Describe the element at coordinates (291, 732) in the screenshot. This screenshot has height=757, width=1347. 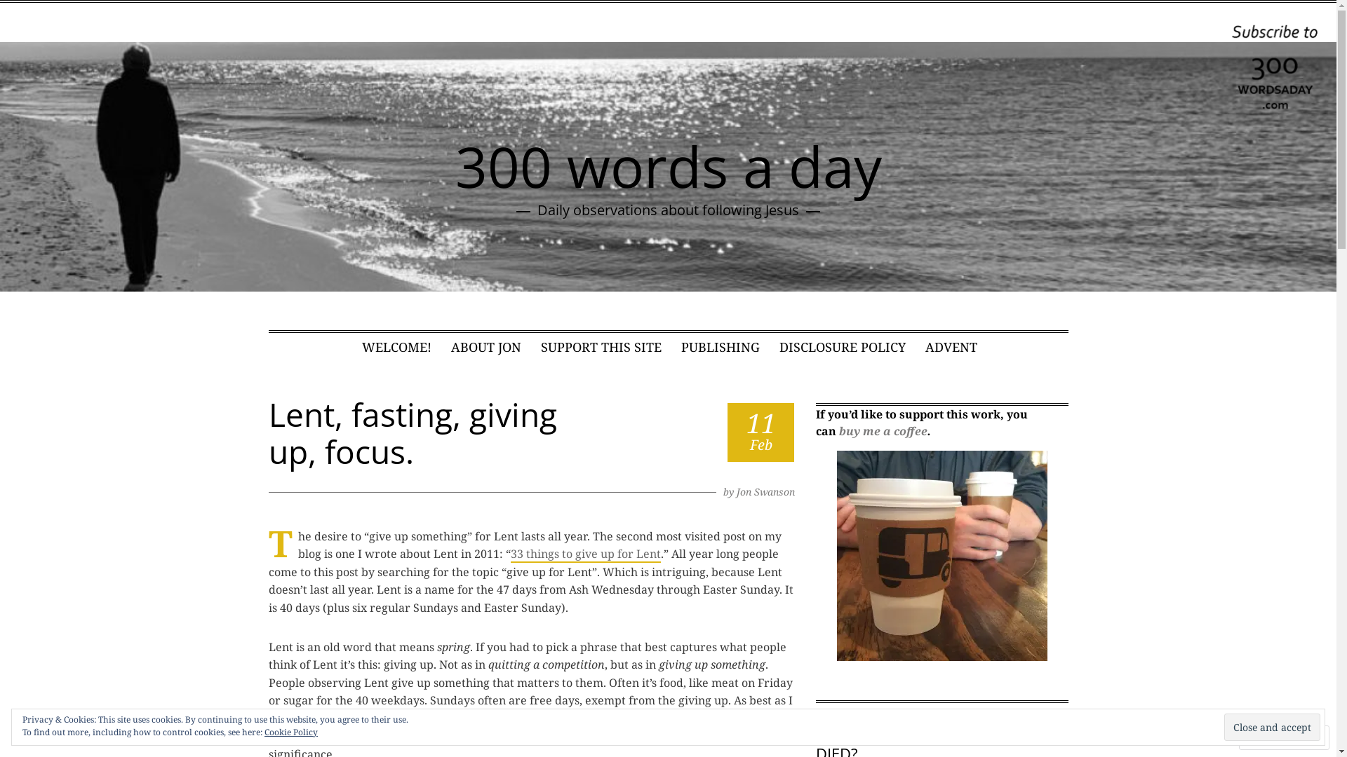
I see `Cookie Policy` at that location.